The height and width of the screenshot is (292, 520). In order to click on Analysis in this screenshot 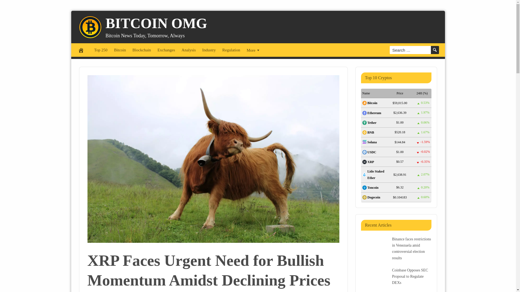, I will do `click(188, 50)`.